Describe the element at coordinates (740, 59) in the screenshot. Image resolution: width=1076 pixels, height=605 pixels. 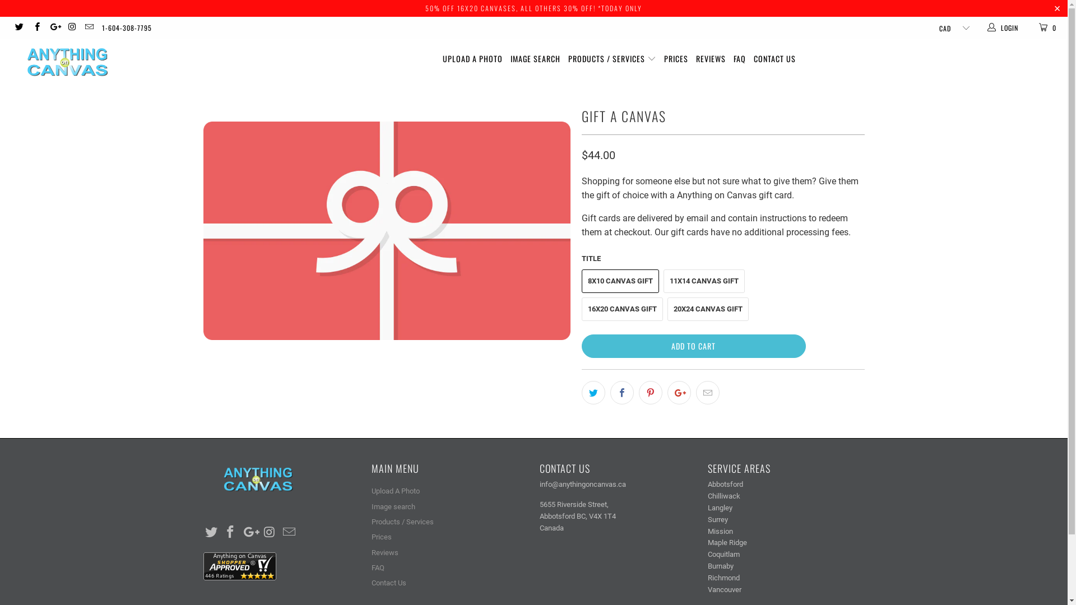
I see `FAQ` at that location.